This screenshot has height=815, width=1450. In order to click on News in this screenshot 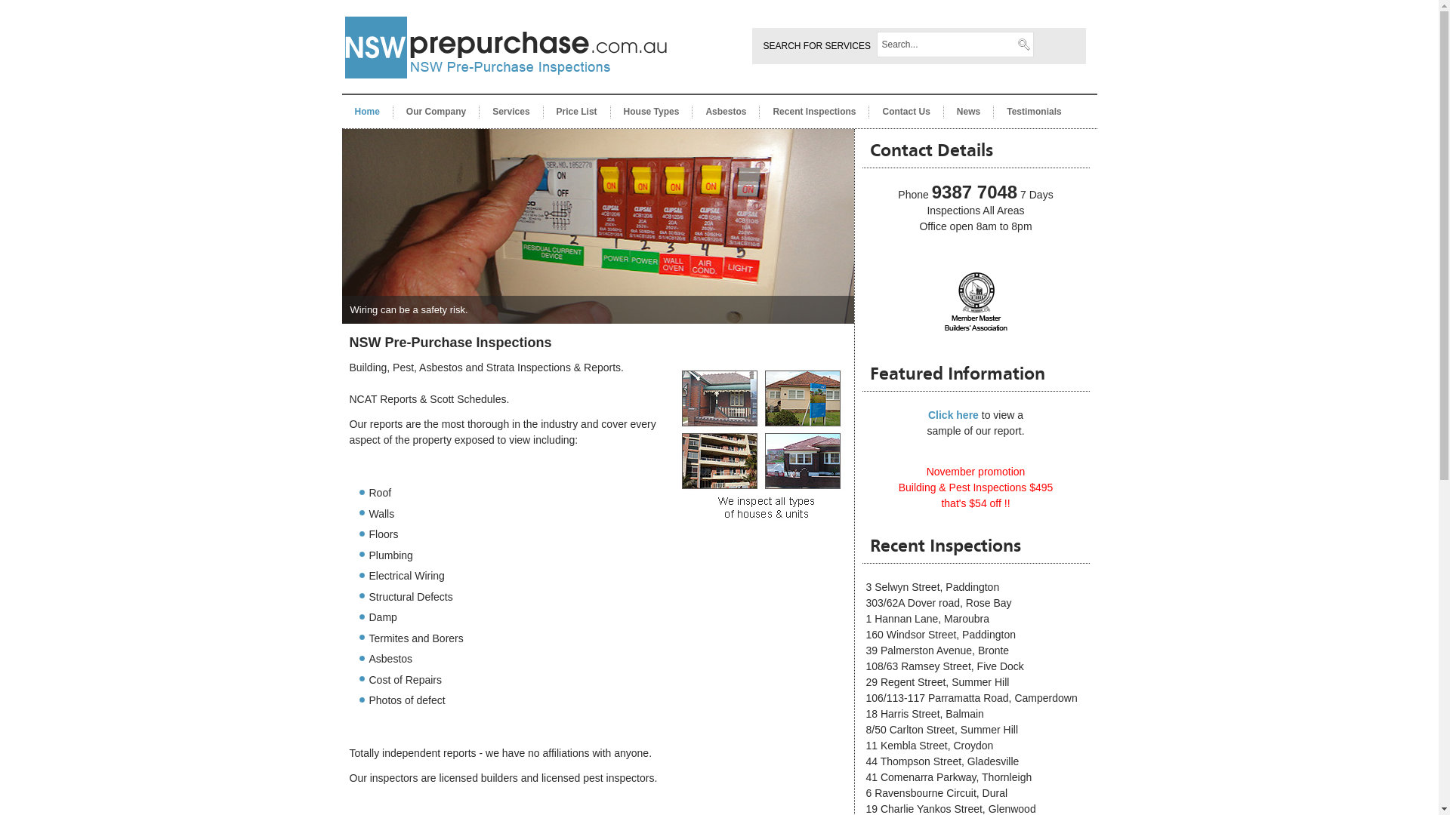, I will do `click(968, 112)`.